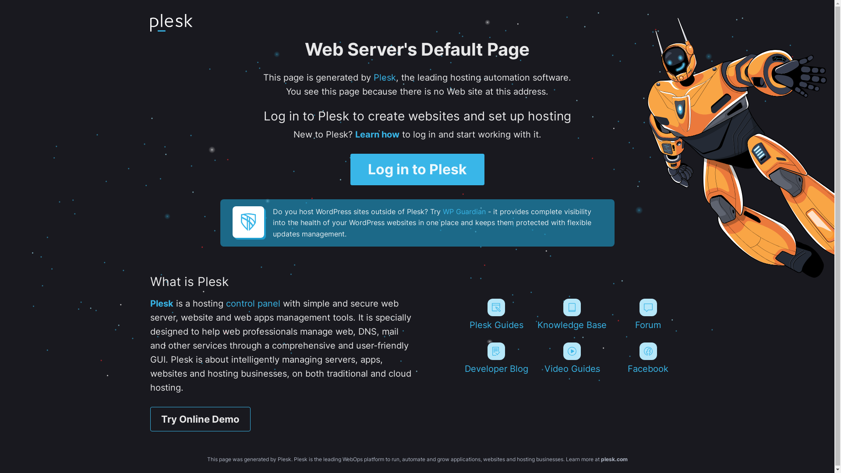 The width and height of the screenshot is (841, 473). What do you see at coordinates (463, 212) in the screenshot?
I see `WP Guardian` at bounding box center [463, 212].